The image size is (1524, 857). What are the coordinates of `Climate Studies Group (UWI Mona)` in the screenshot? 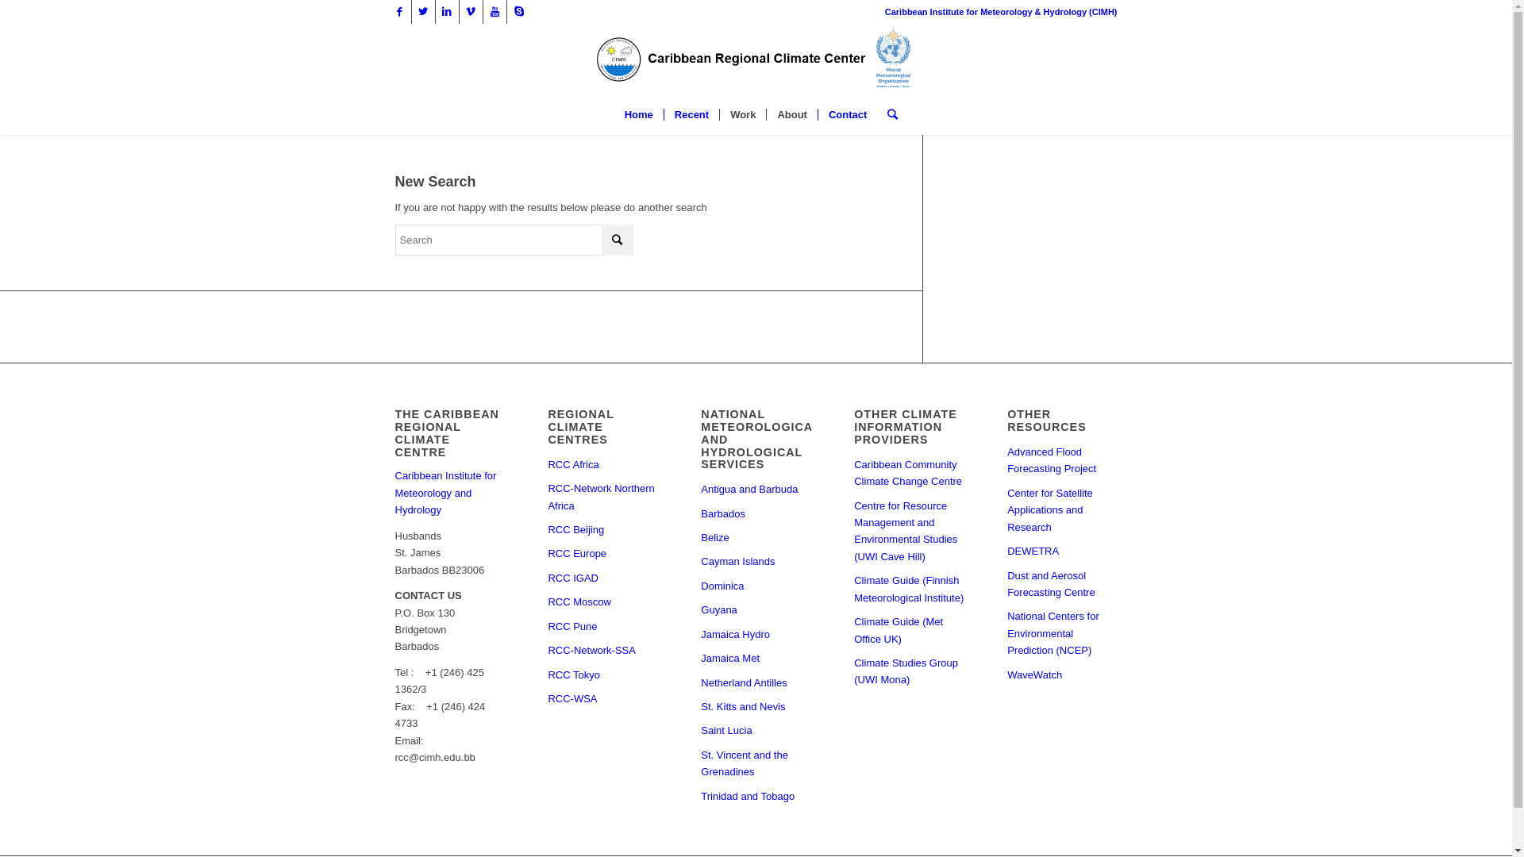 It's located at (909, 672).